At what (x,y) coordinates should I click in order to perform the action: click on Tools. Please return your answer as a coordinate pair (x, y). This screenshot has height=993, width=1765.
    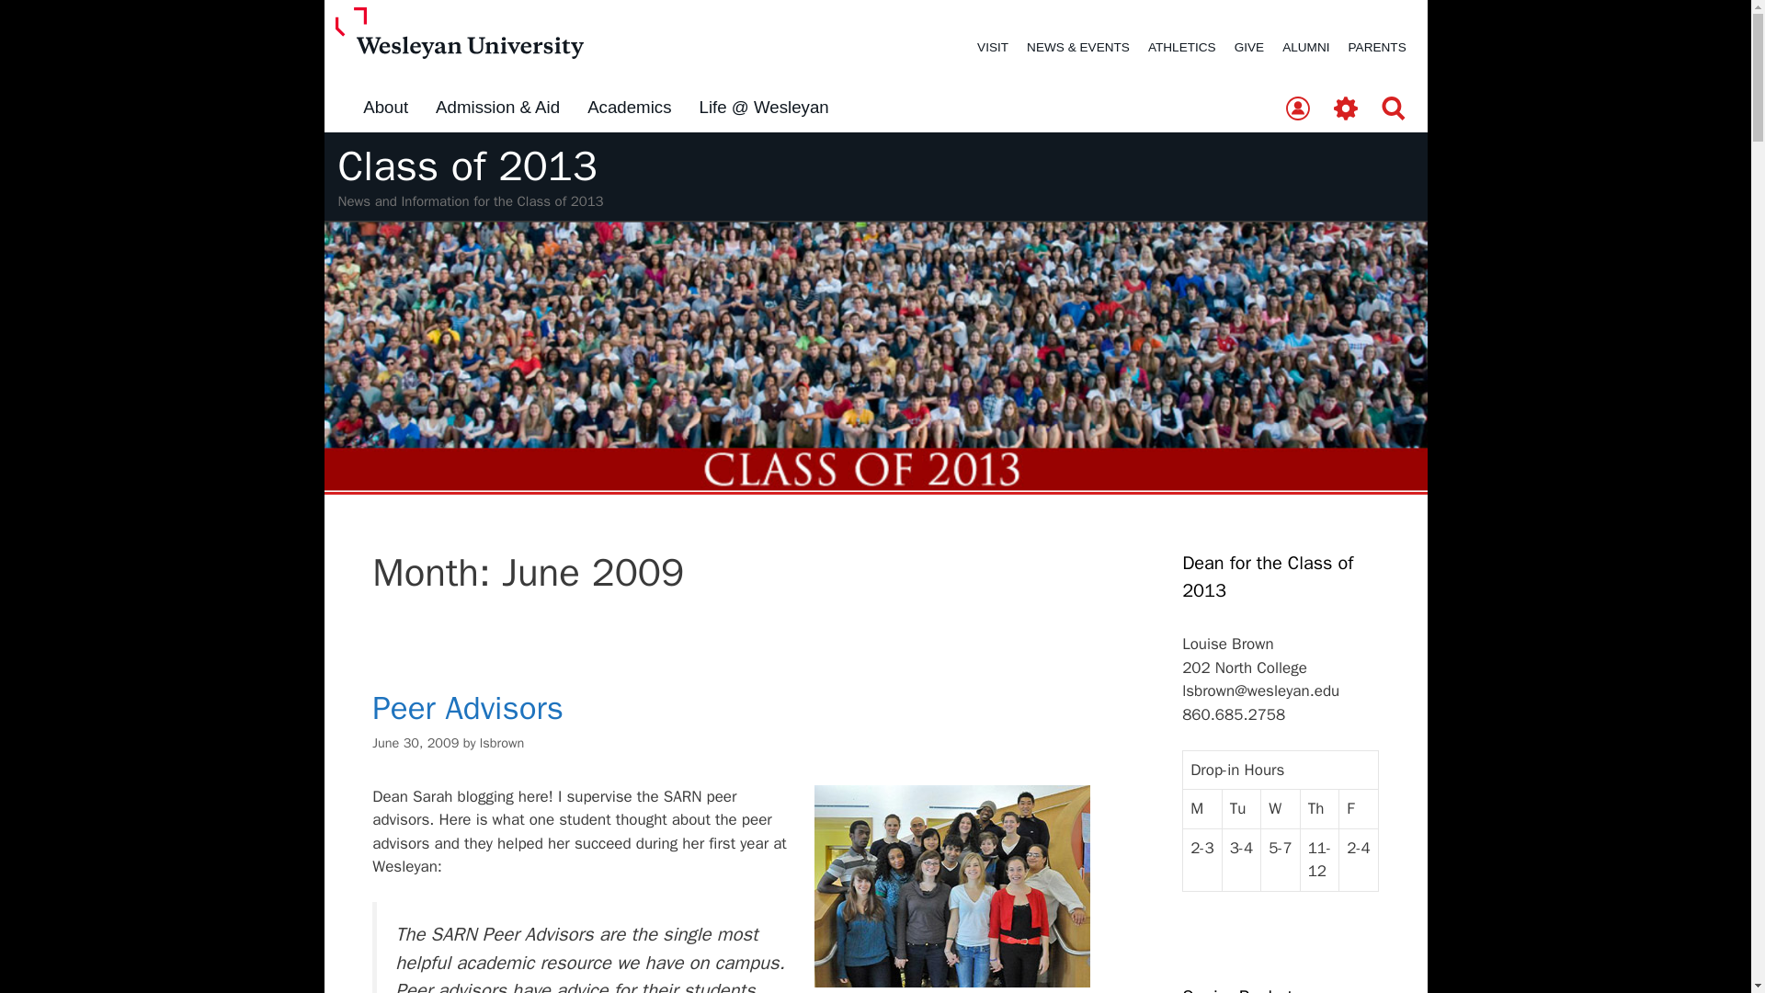
    Looking at the image, I should click on (1346, 109).